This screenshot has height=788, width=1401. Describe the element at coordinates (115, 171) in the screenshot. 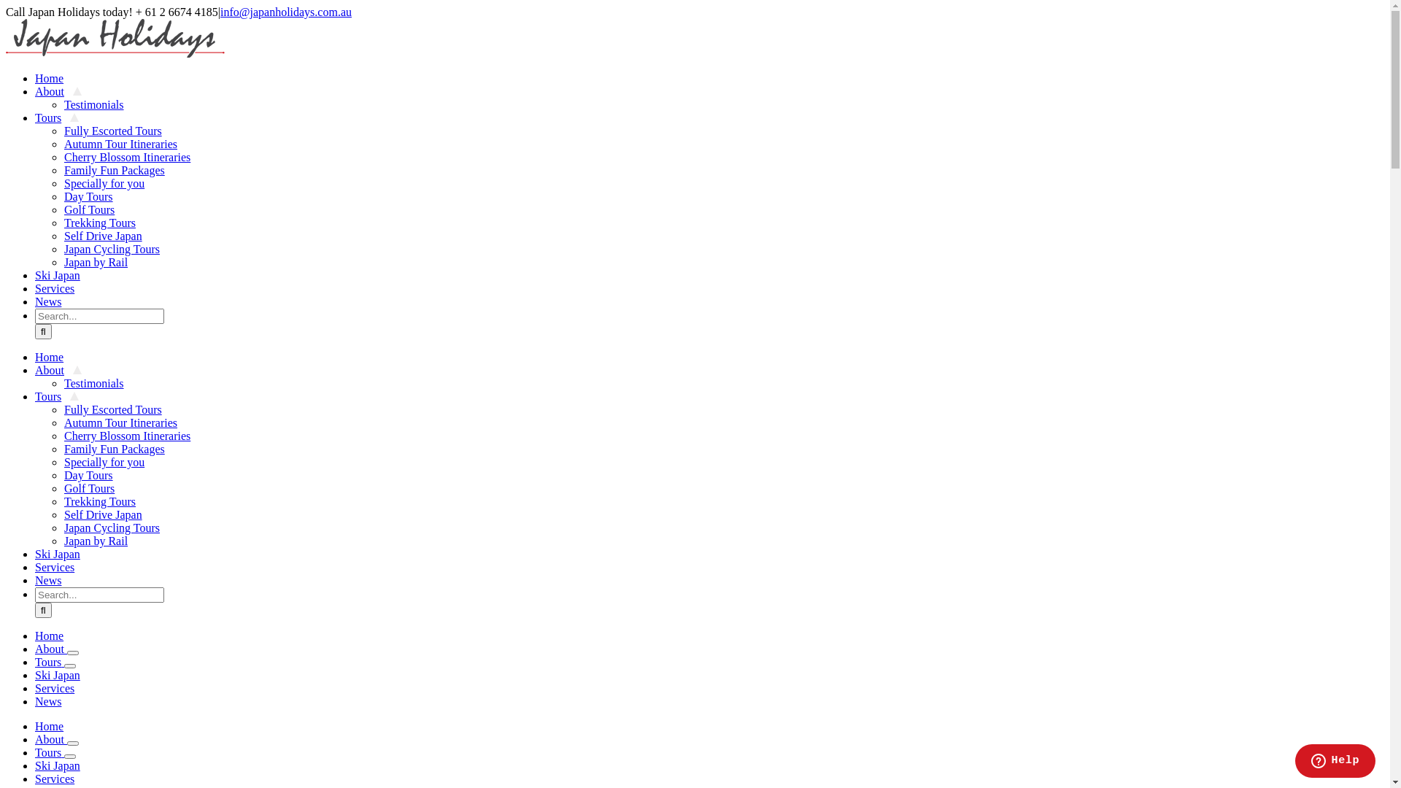

I see `Family Fun Packages` at that location.